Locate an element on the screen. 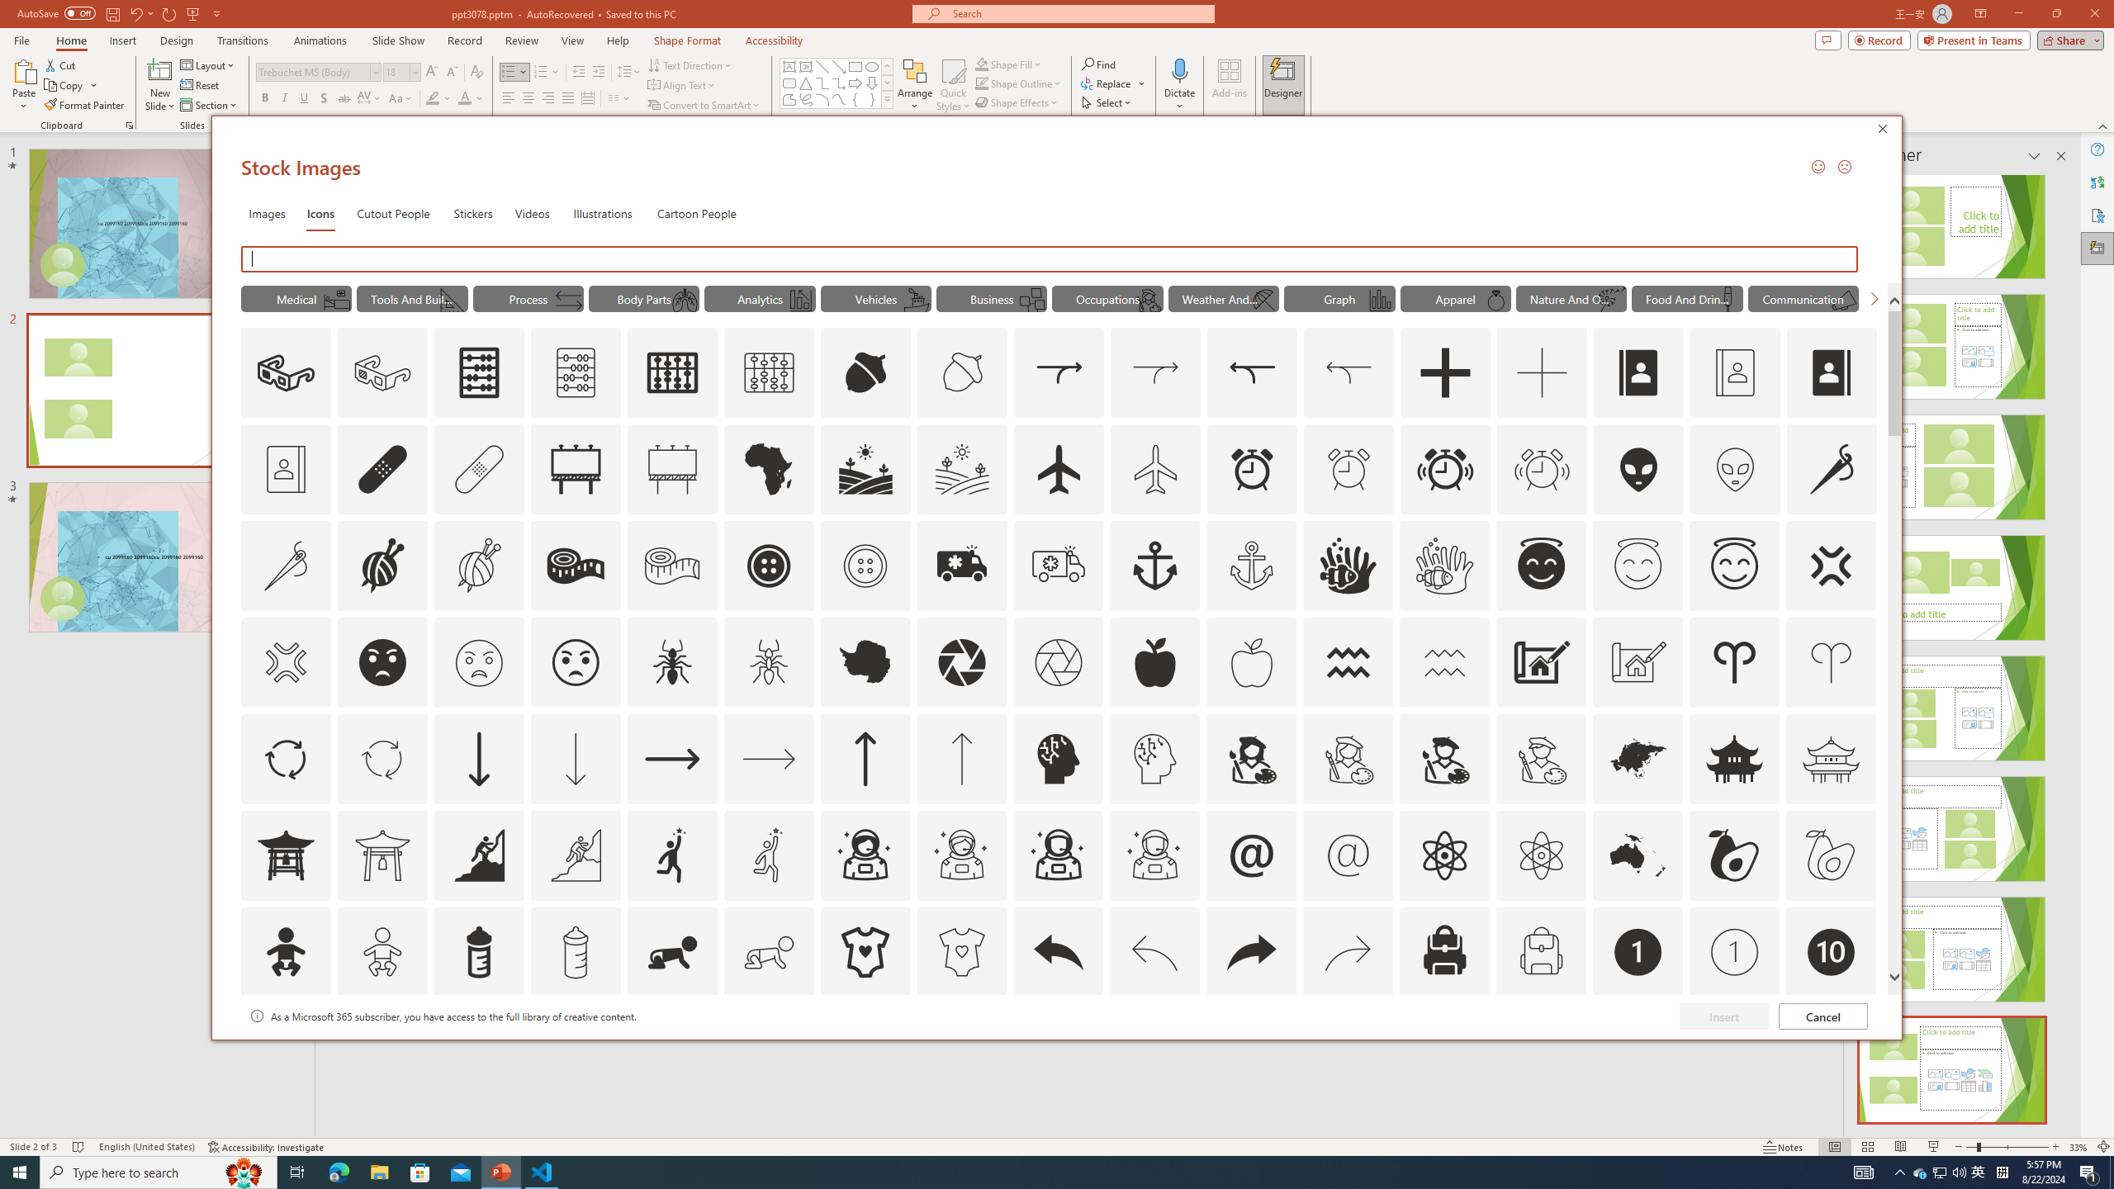  AutomationID: Icons_ArrowCircle_M is located at coordinates (382, 758).